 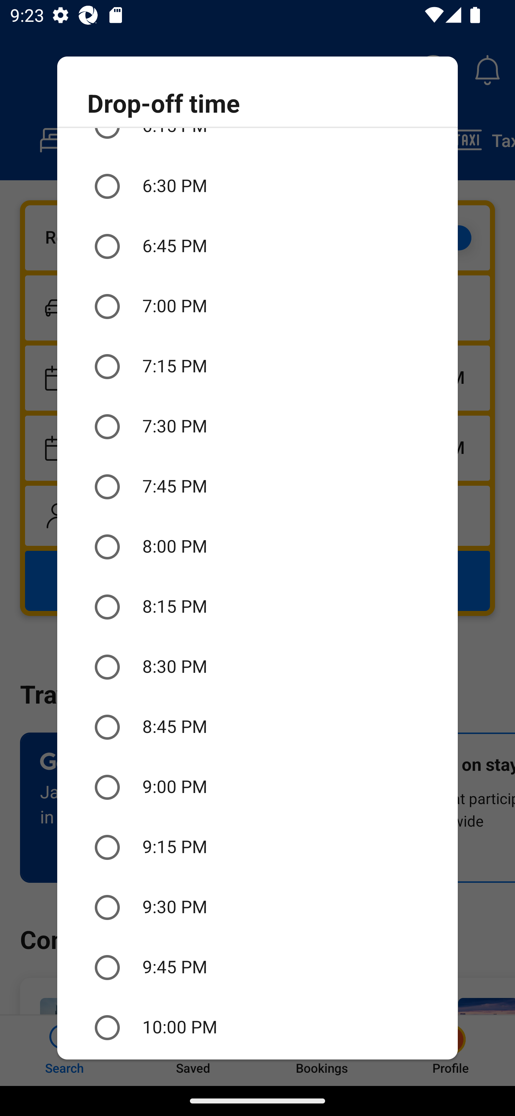 What do you see at coordinates (257, 607) in the screenshot?
I see `8:15 PM` at bounding box center [257, 607].